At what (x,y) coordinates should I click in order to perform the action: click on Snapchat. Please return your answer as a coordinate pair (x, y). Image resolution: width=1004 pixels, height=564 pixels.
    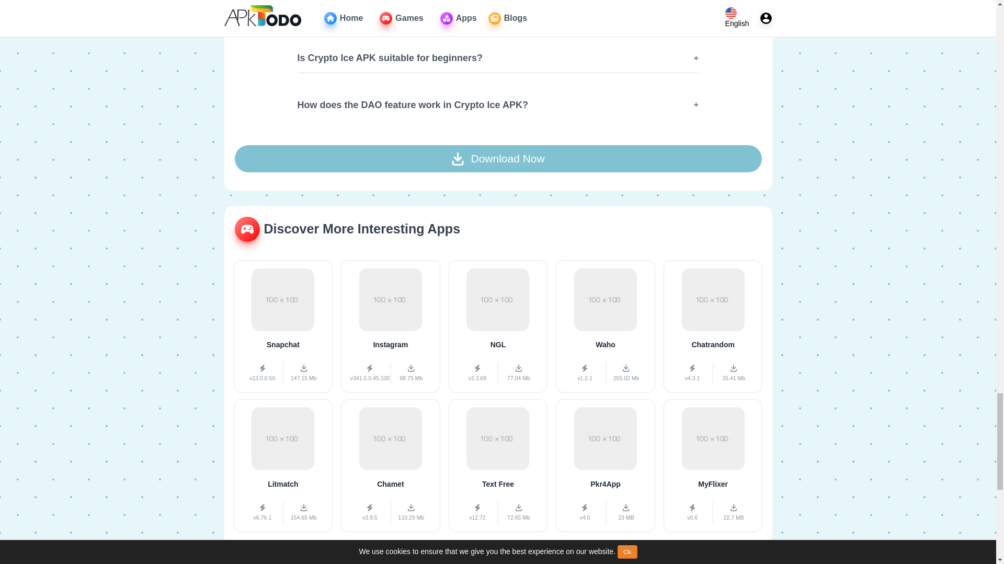
    Looking at the image, I should click on (282, 326).